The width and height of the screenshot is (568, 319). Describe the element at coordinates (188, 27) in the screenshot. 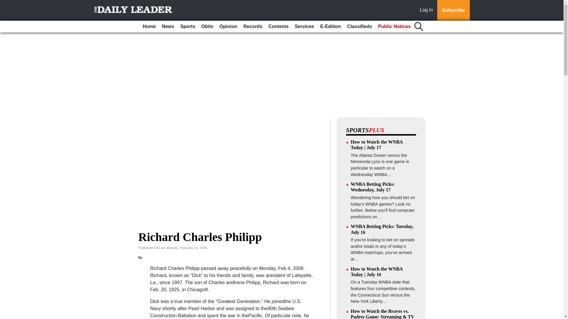

I see `Sports` at that location.